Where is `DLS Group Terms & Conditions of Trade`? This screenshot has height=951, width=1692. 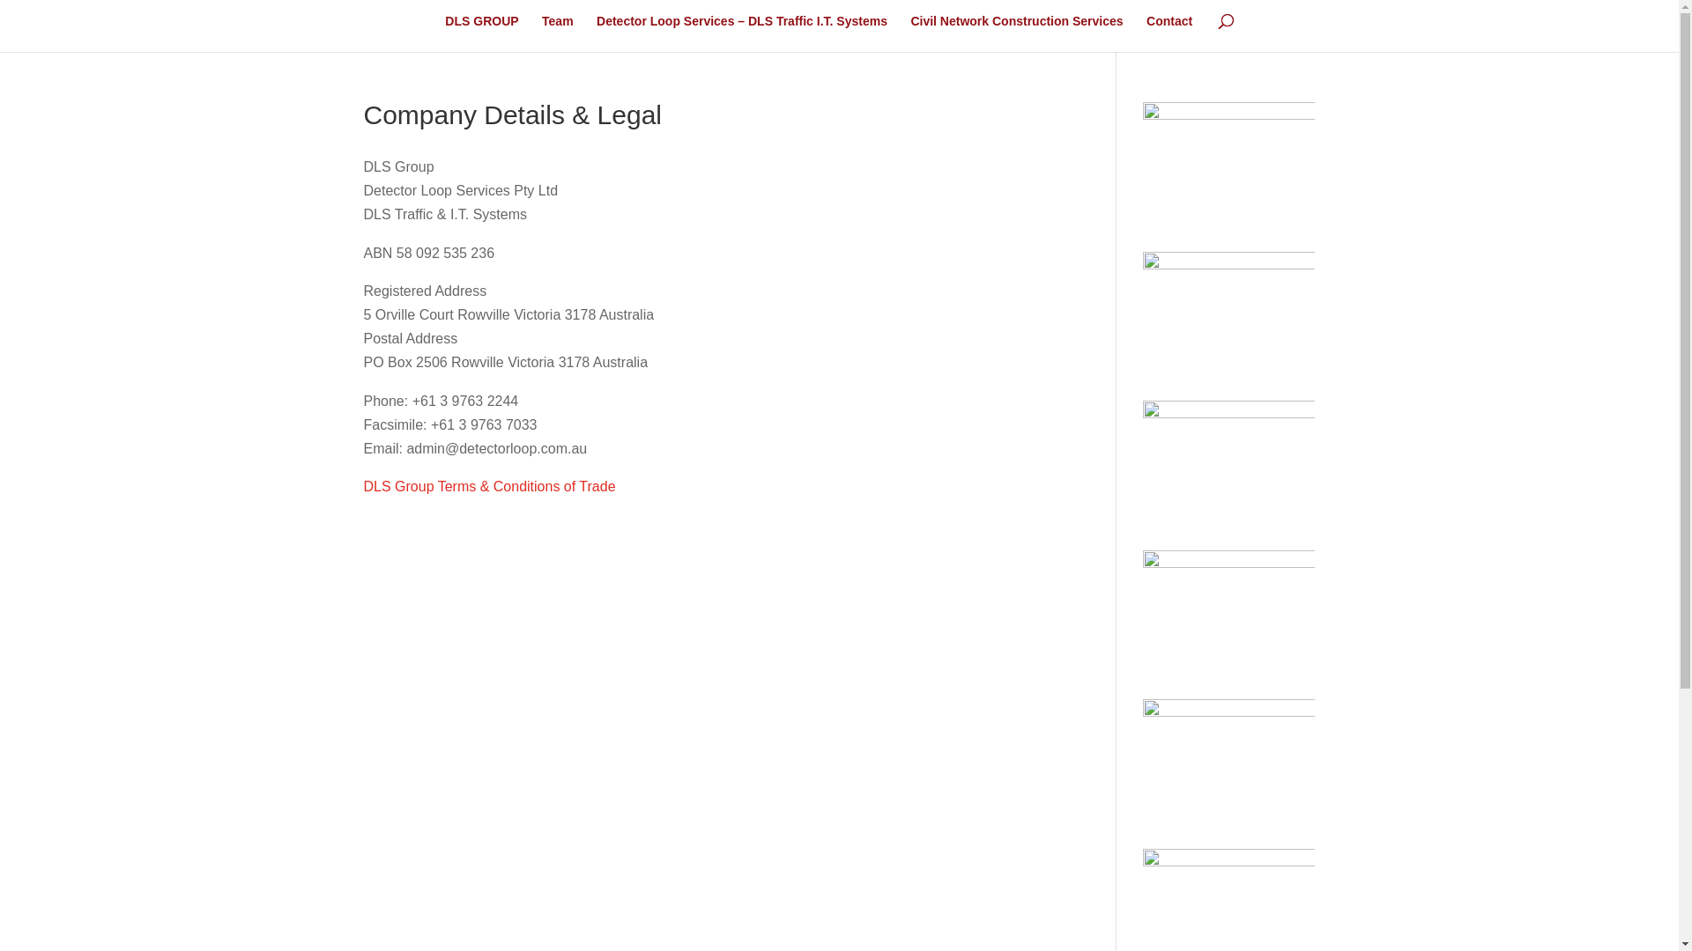 DLS Group Terms & Conditions of Trade is located at coordinates (489, 486).